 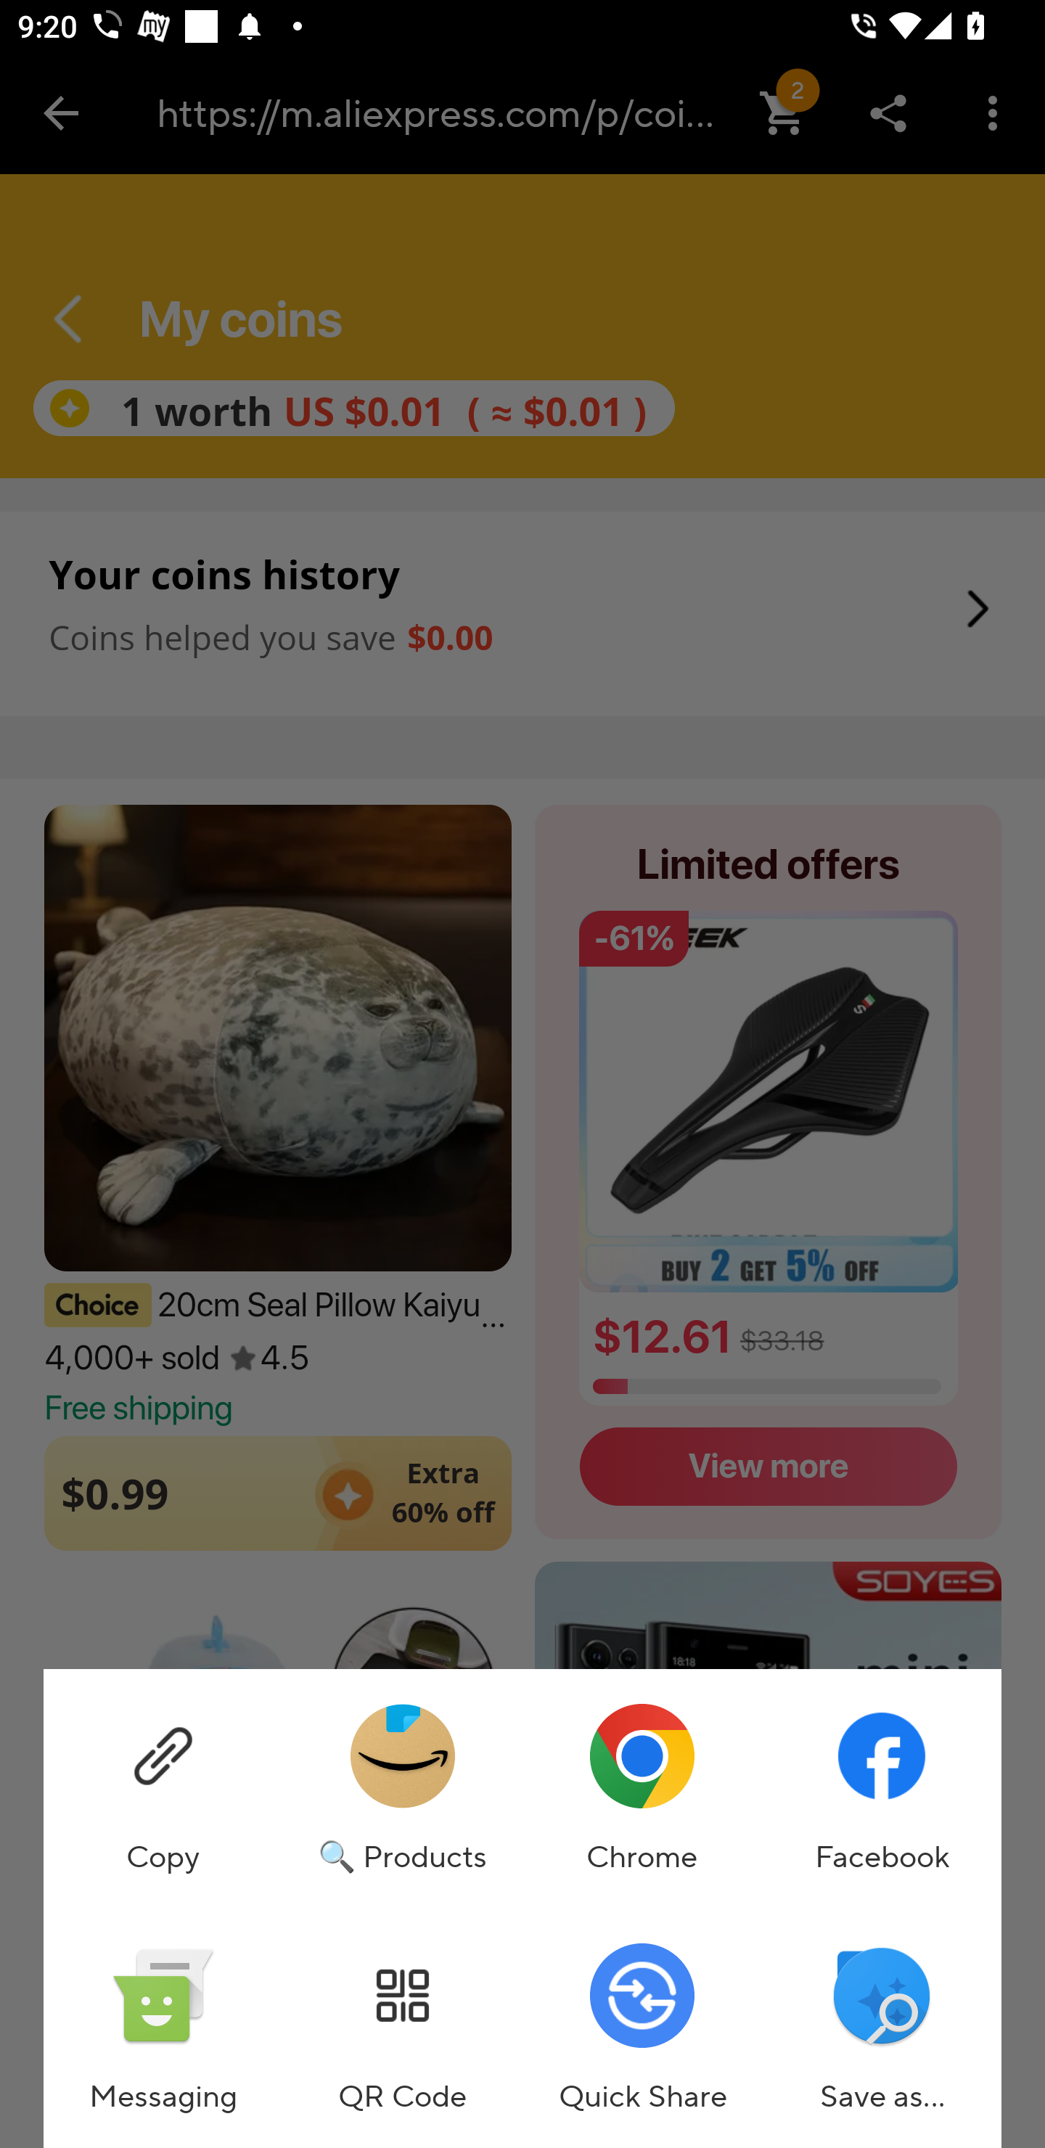 What do you see at coordinates (403, 2029) in the screenshot?
I see `QR Code` at bounding box center [403, 2029].